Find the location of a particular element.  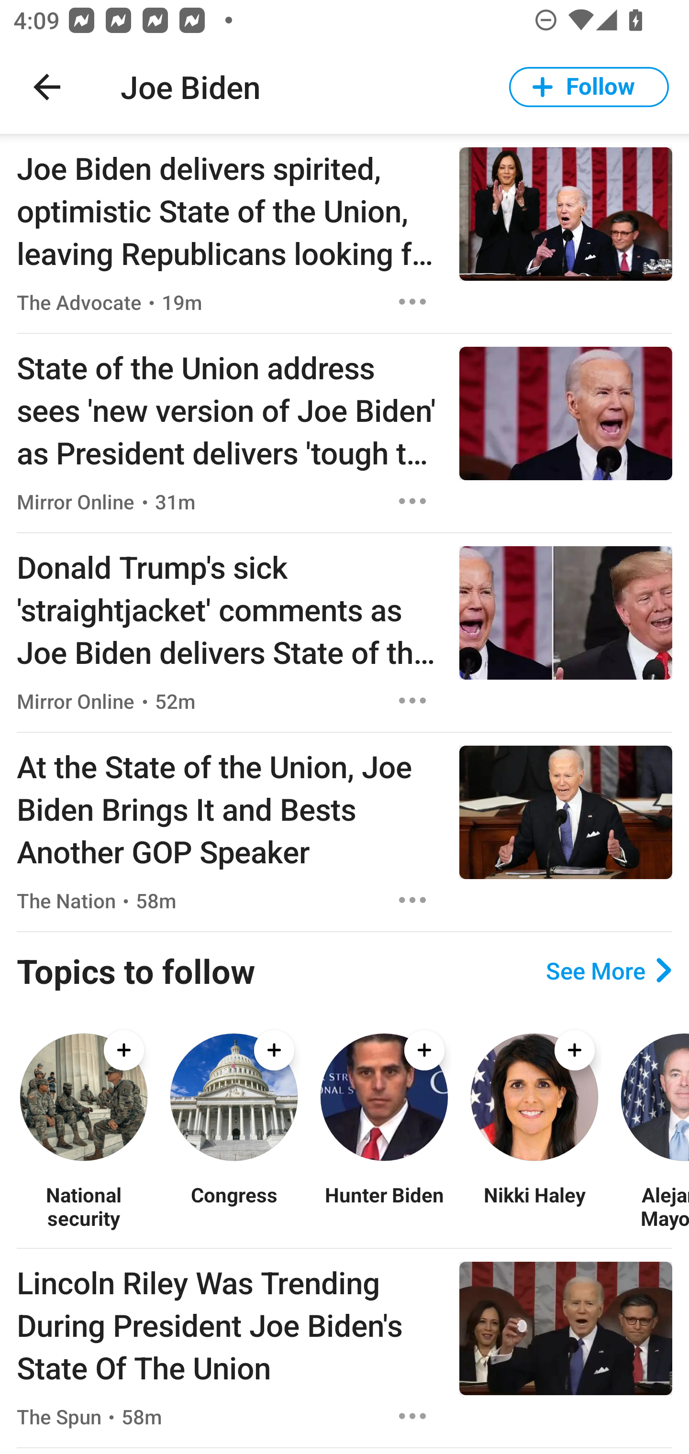

Options is located at coordinates (412, 700).